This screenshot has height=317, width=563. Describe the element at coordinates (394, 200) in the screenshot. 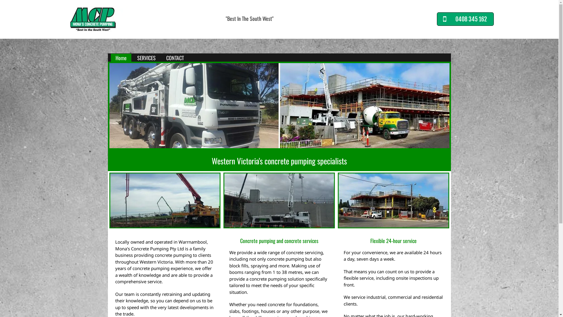

I see `monas concrete pumping pouring concrete in a construction` at that location.